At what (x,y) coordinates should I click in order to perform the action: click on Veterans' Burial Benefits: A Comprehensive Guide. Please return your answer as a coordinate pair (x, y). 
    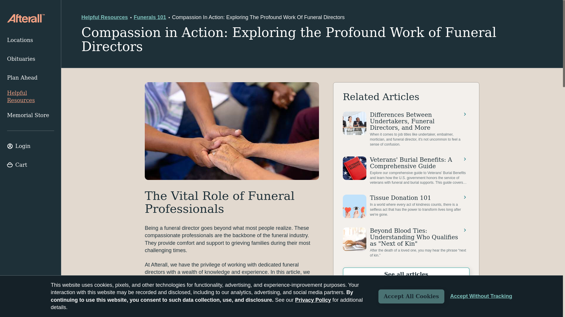
    Looking at the image, I should click on (405, 171).